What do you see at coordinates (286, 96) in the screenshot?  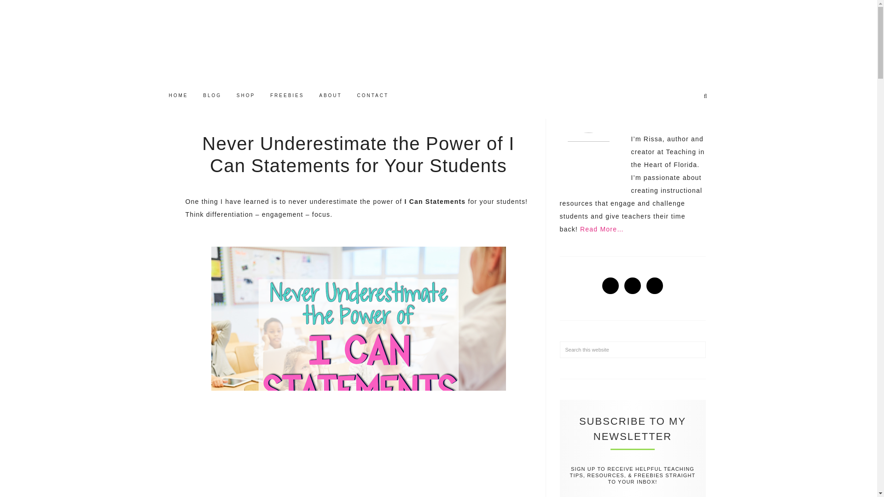 I see `FREEBIES` at bounding box center [286, 96].